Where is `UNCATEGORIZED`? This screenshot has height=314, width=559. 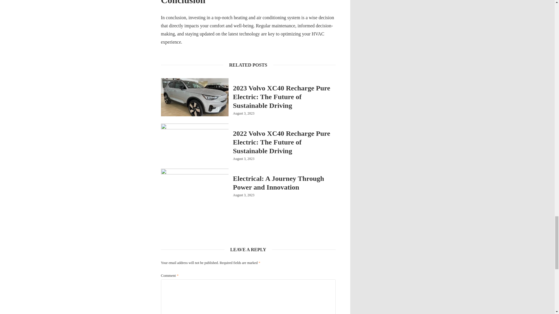
UNCATEGORIZED is located at coordinates (246, 125).